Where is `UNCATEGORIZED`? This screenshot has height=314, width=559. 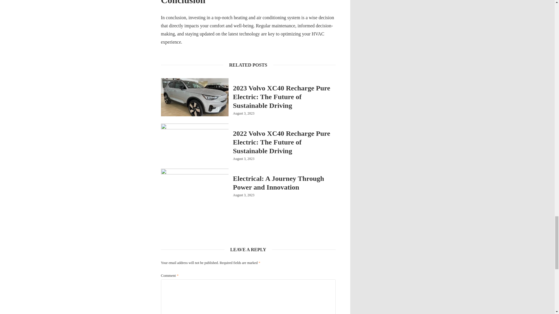
UNCATEGORIZED is located at coordinates (246, 125).